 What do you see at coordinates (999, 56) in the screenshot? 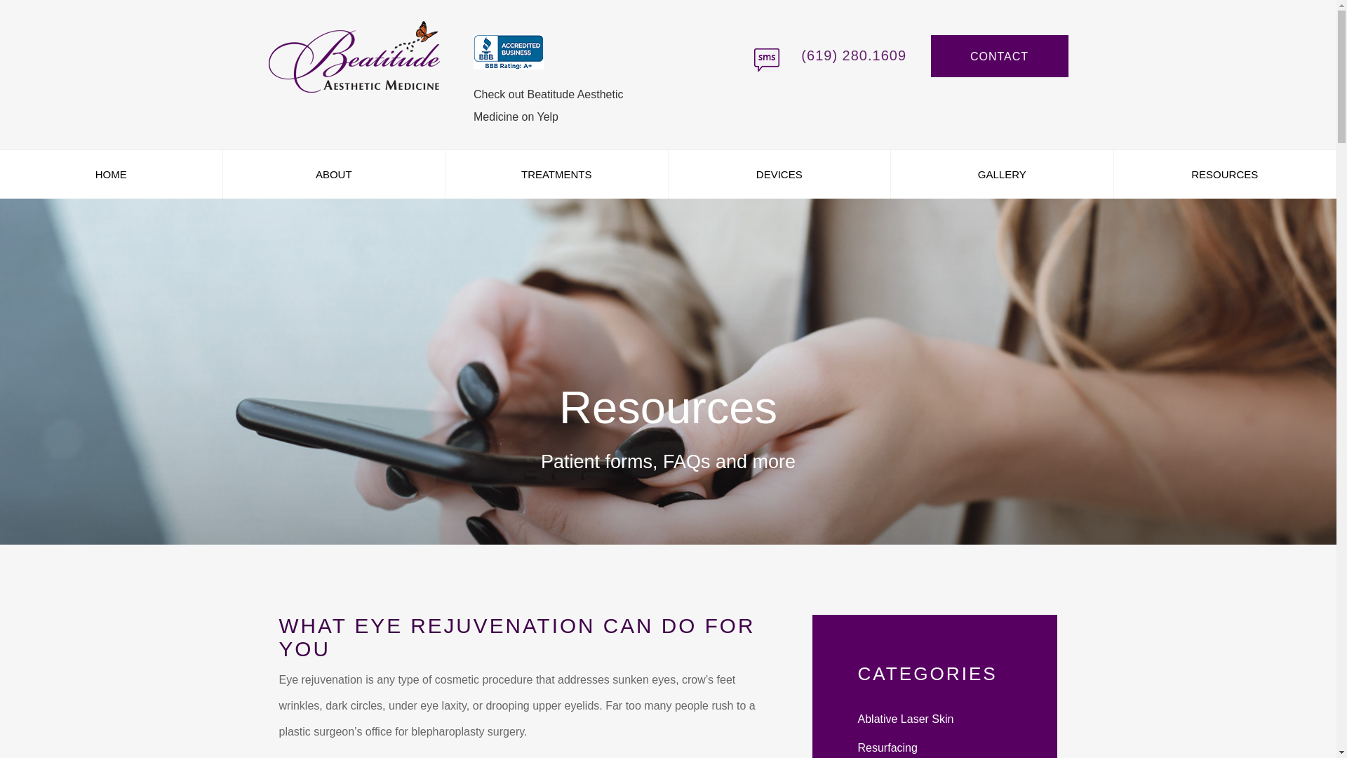
I see `CONTACT` at bounding box center [999, 56].